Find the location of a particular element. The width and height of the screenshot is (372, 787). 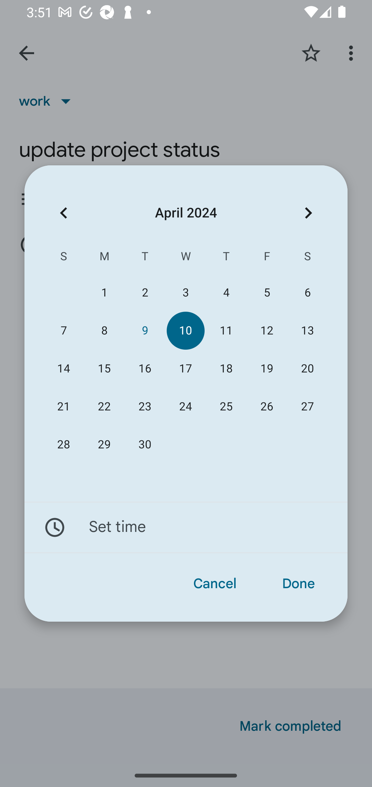

6 06 April 2024 is located at coordinates (307, 293).